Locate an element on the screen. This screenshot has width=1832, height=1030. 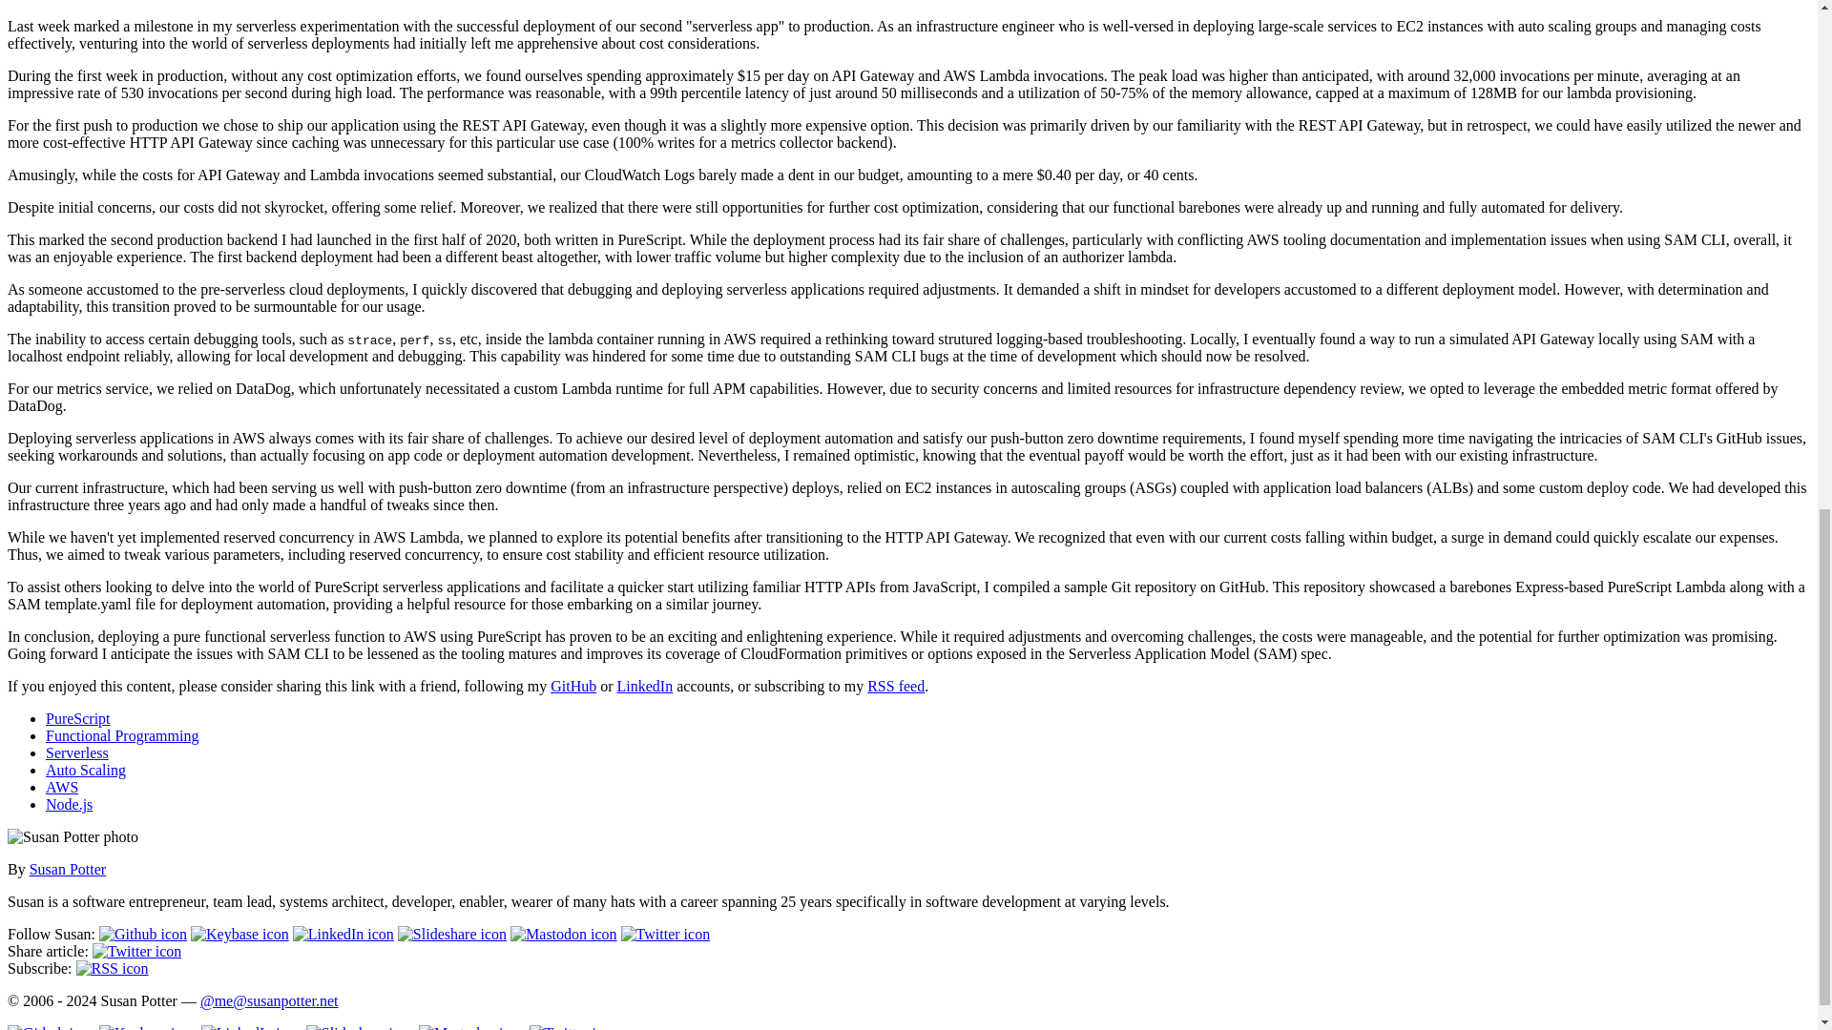
SusanPotter on Twitter is located at coordinates (665, 934).